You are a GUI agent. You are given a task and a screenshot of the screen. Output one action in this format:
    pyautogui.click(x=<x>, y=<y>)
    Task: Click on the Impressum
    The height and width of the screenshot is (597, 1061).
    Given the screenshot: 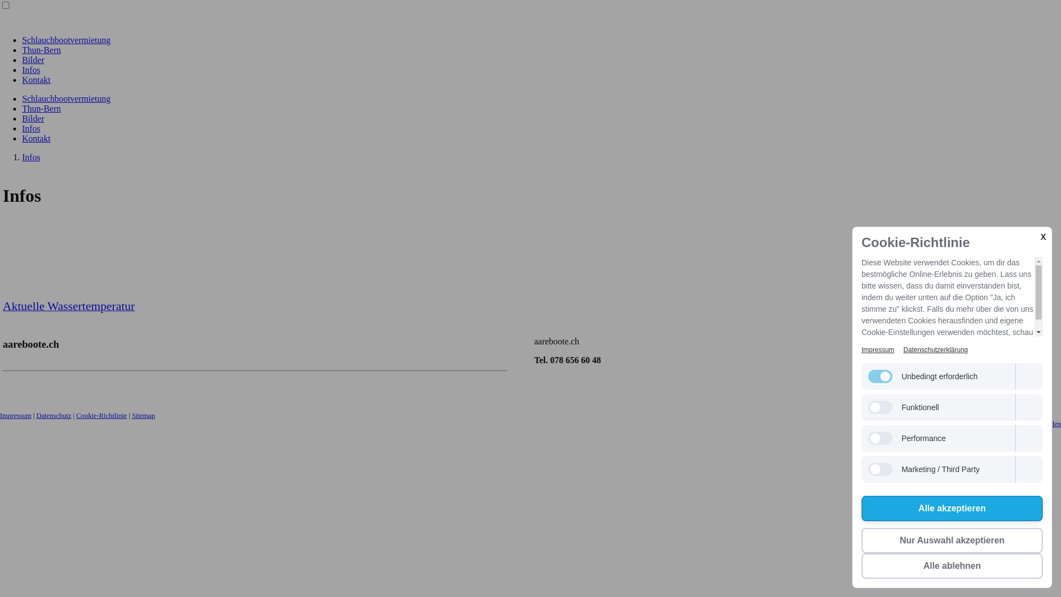 What is the action you would take?
    pyautogui.click(x=15, y=416)
    